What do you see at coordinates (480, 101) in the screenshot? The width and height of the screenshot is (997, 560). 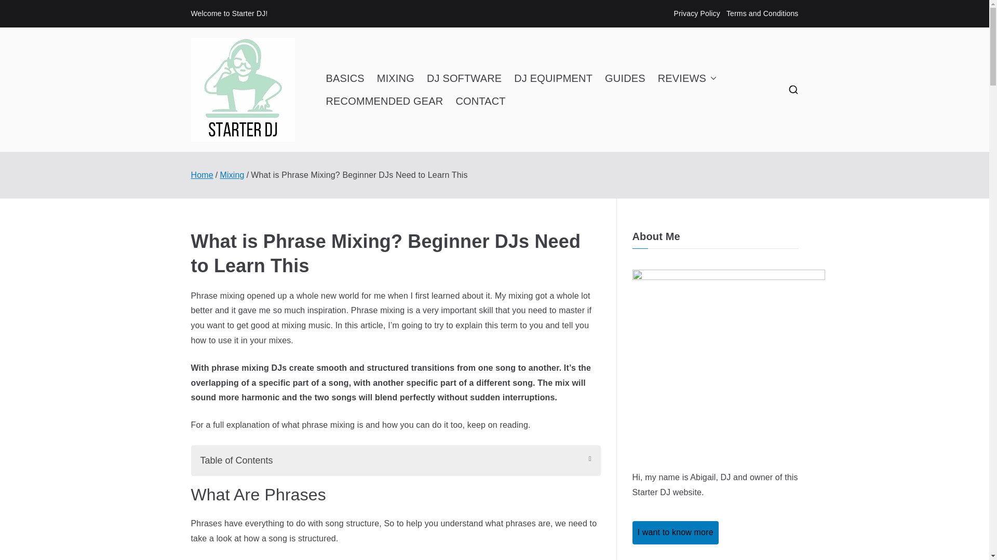 I see `CONTACT` at bounding box center [480, 101].